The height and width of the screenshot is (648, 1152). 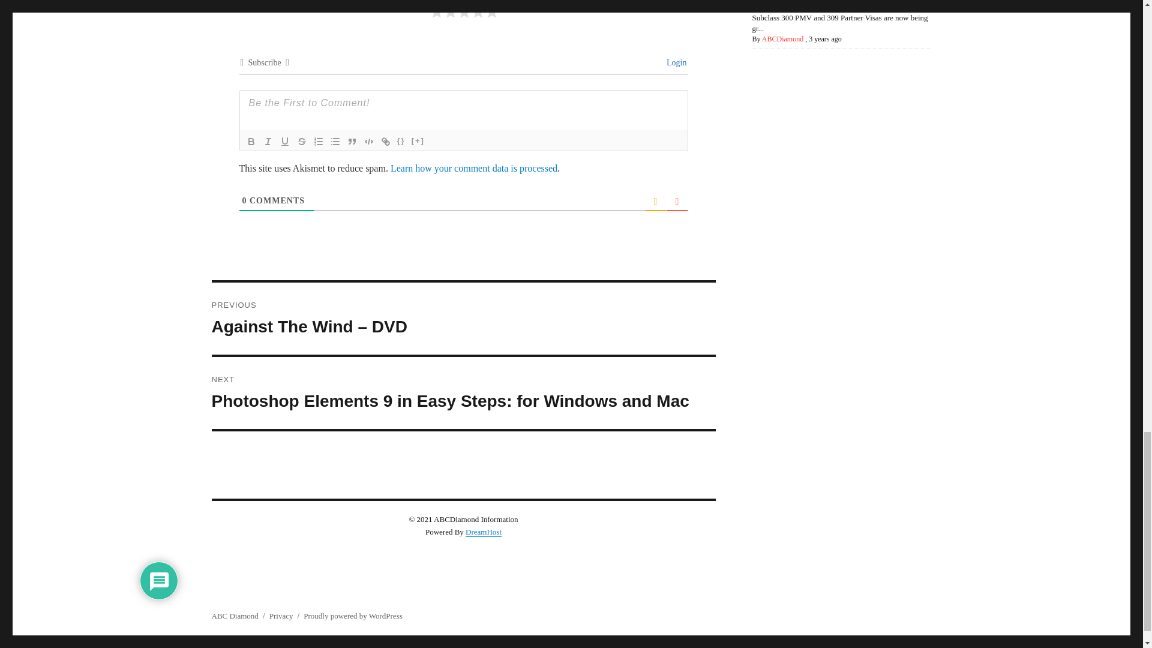 What do you see at coordinates (268, 142) in the screenshot?
I see `Italic` at bounding box center [268, 142].